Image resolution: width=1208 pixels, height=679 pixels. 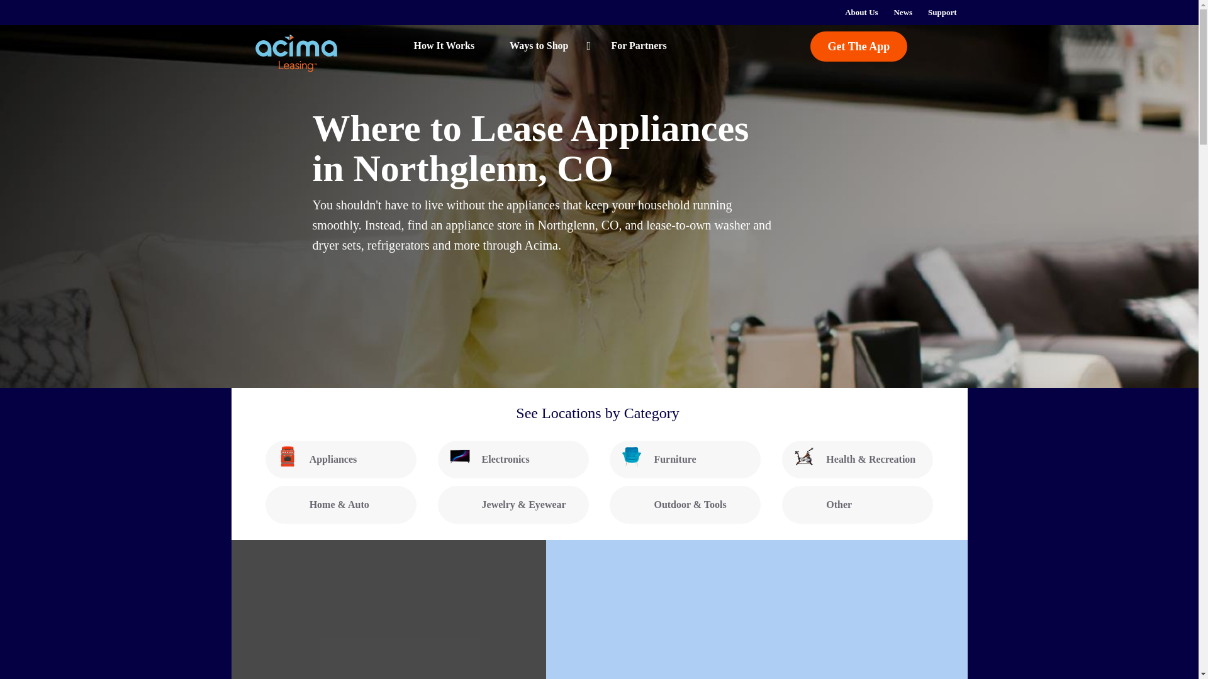 I want to click on Furniture, so click(x=685, y=459).